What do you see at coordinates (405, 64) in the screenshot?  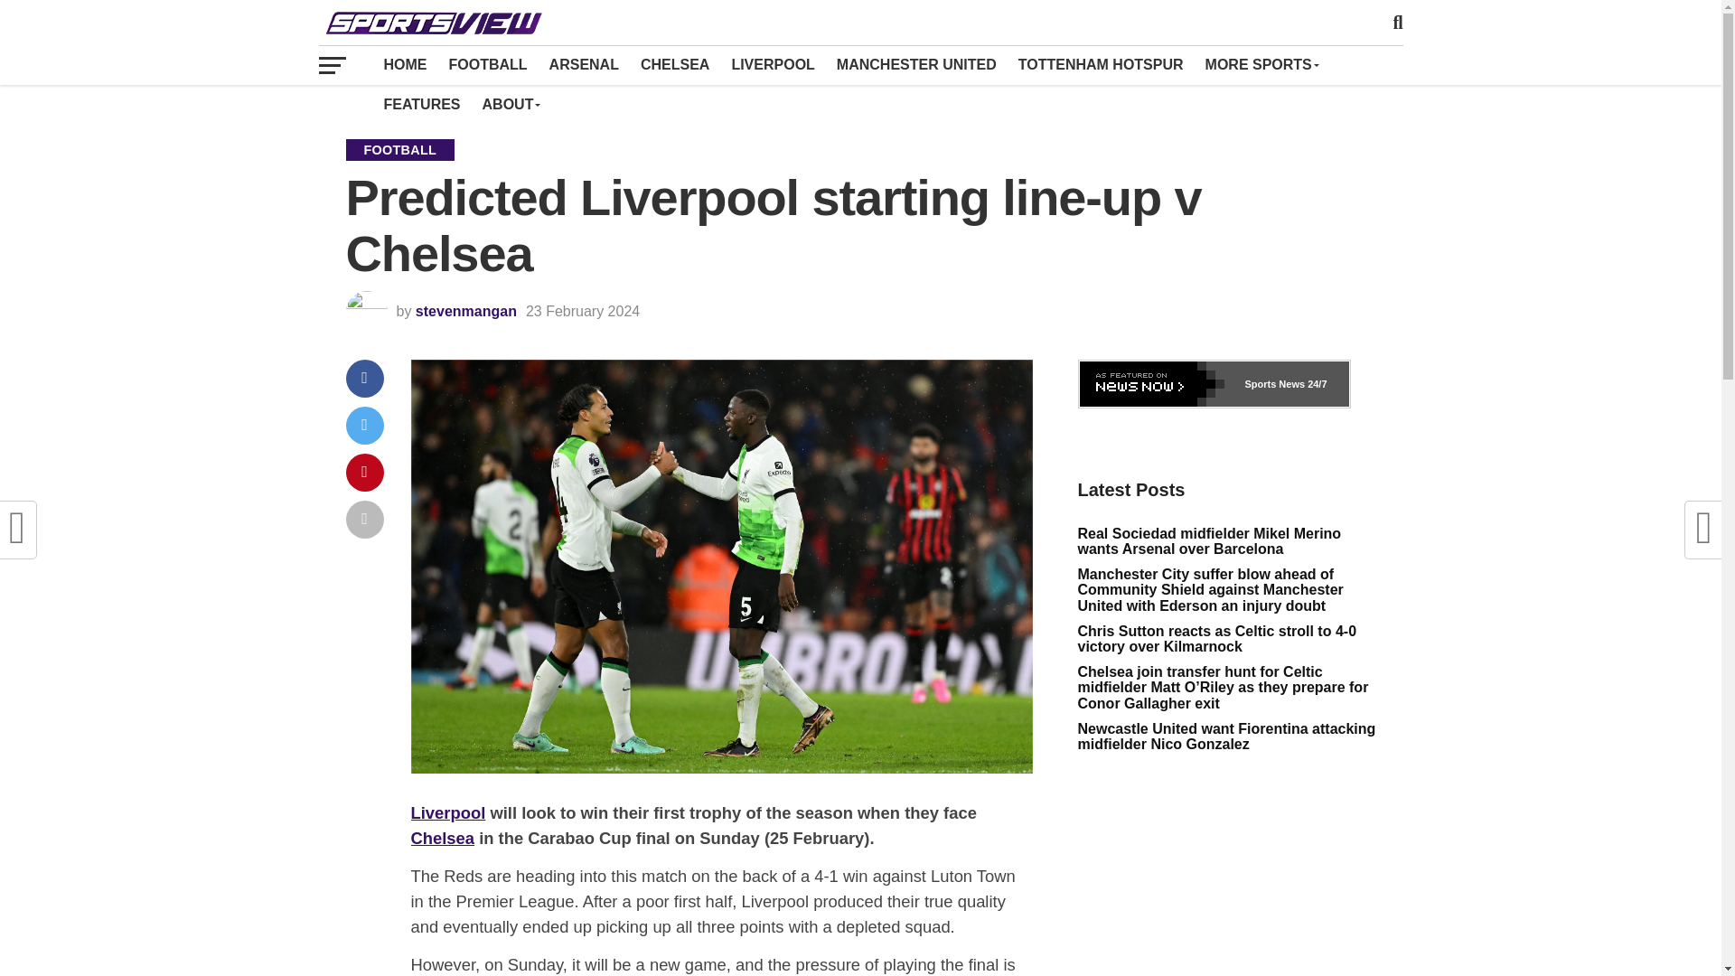 I see `HOME` at bounding box center [405, 64].